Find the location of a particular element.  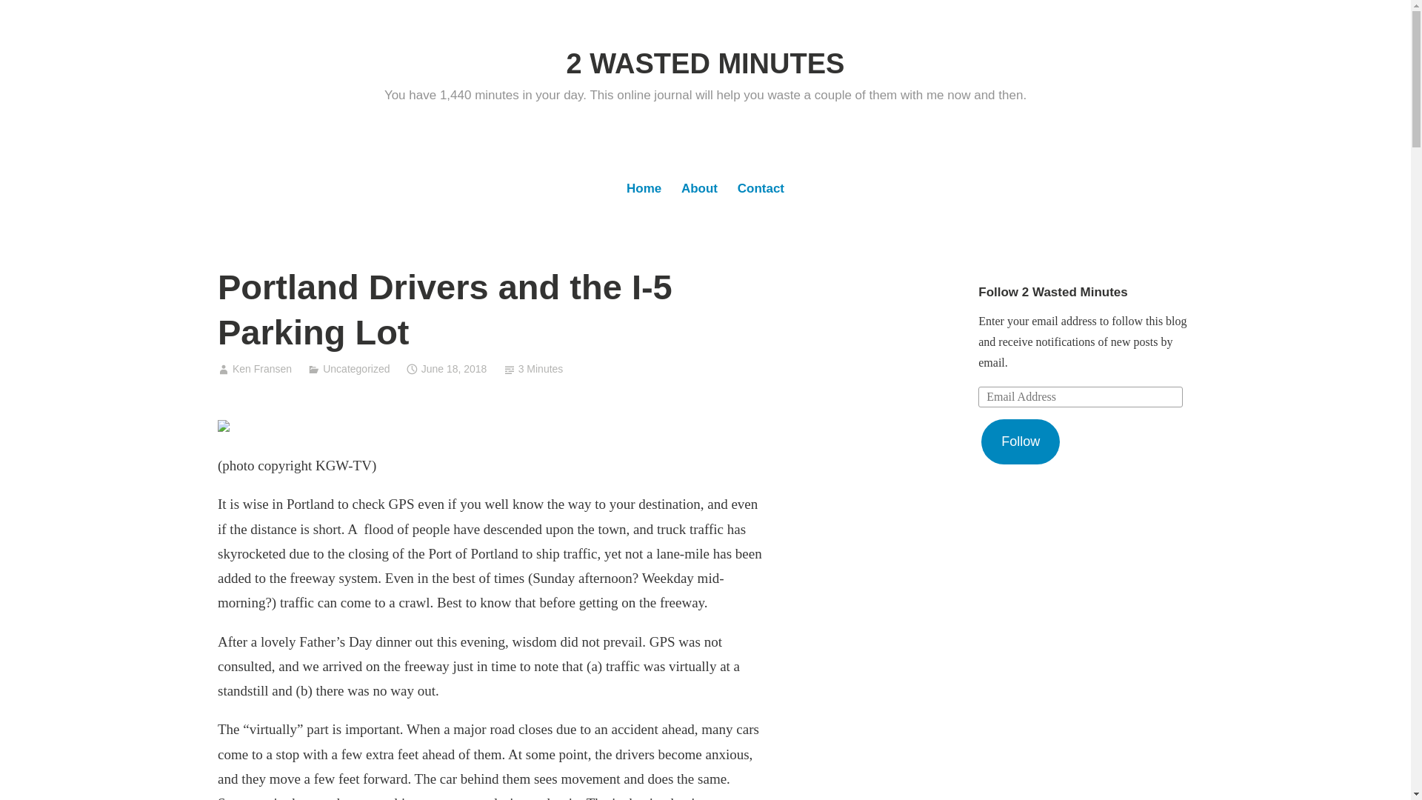

Home is located at coordinates (644, 190).